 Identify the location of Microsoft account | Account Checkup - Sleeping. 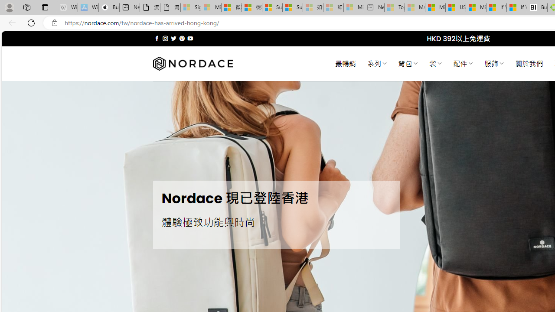
(353, 8).